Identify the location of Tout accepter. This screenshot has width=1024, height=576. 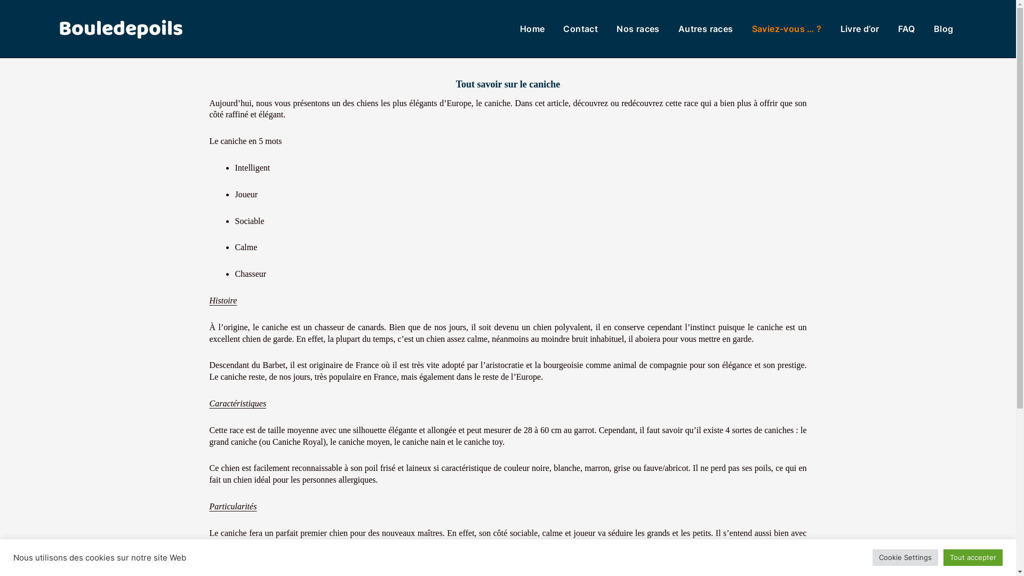
(973, 558).